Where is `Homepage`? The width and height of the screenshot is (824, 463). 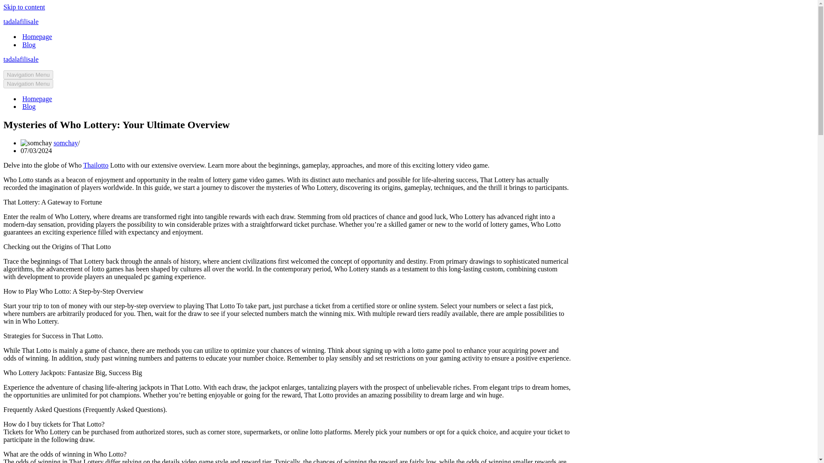
Homepage is located at coordinates (37, 36).